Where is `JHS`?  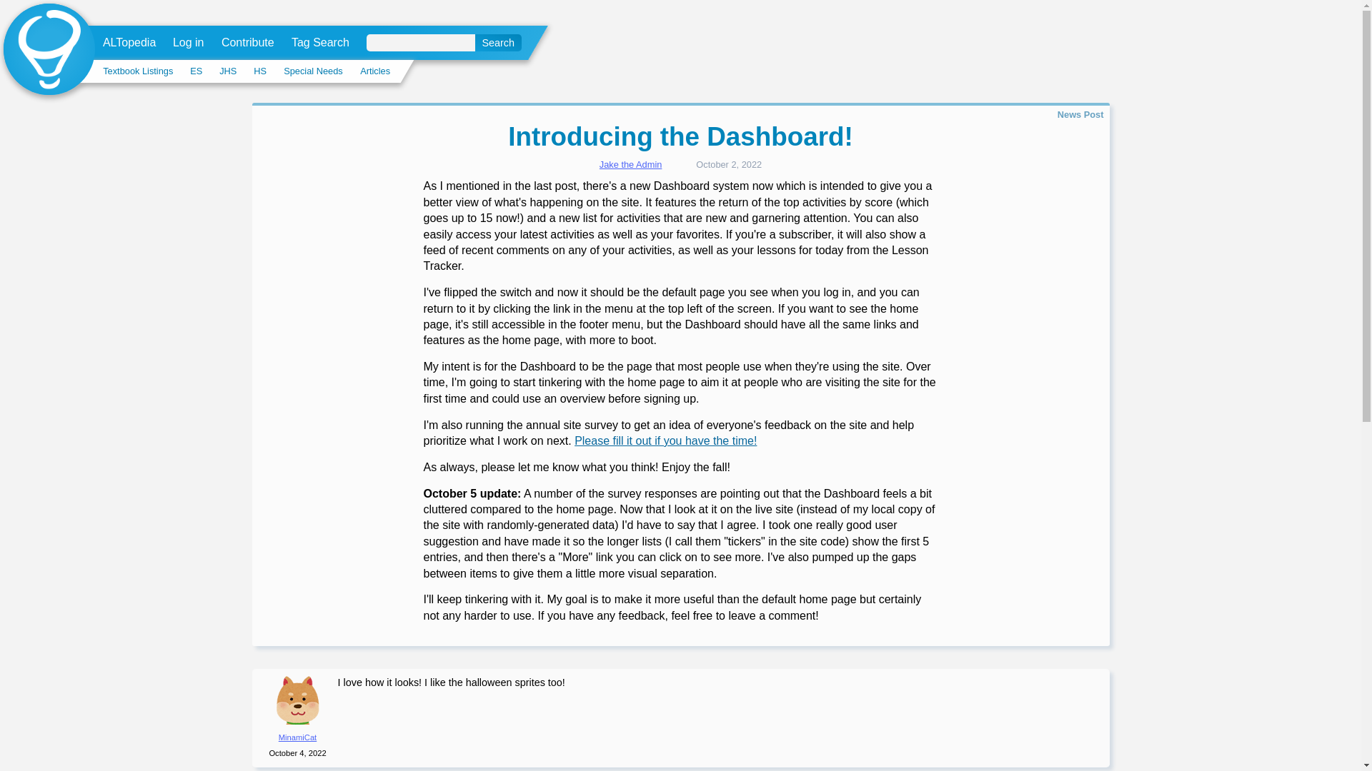 JHS is located at coordinates (227, 70).